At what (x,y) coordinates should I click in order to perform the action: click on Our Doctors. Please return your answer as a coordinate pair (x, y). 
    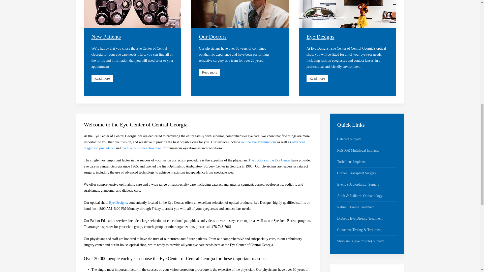
    Looking at the image, I should click on (240, 14).